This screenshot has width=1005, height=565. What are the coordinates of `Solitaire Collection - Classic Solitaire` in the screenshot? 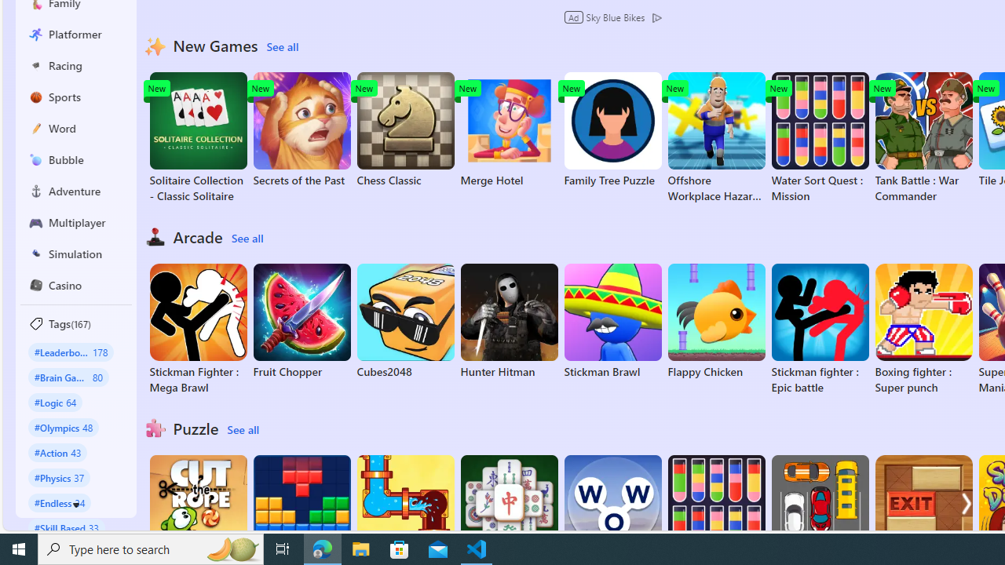 It's located at (198, 138).